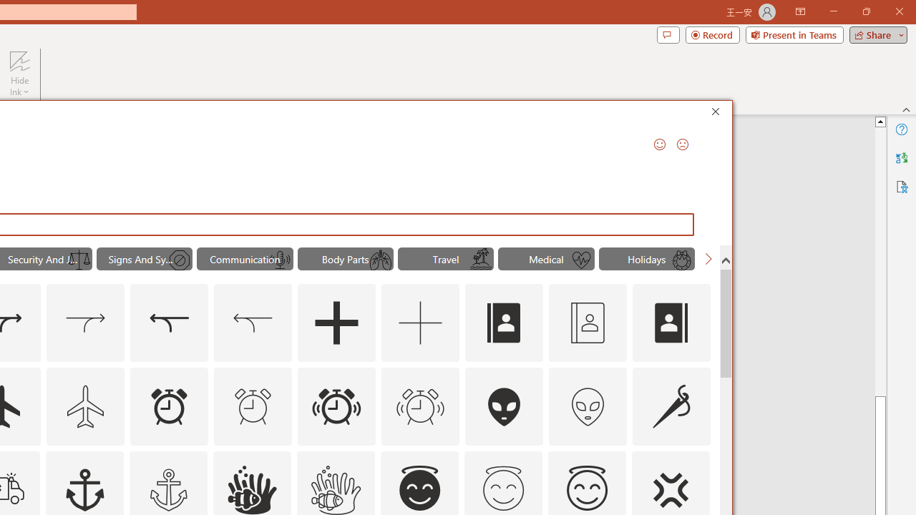 The image size is (916, 515). What do you see at coordinates (647, 259) in the screenshot?
I see `"Holidays" Icons.` at bounding box center [647, 259].